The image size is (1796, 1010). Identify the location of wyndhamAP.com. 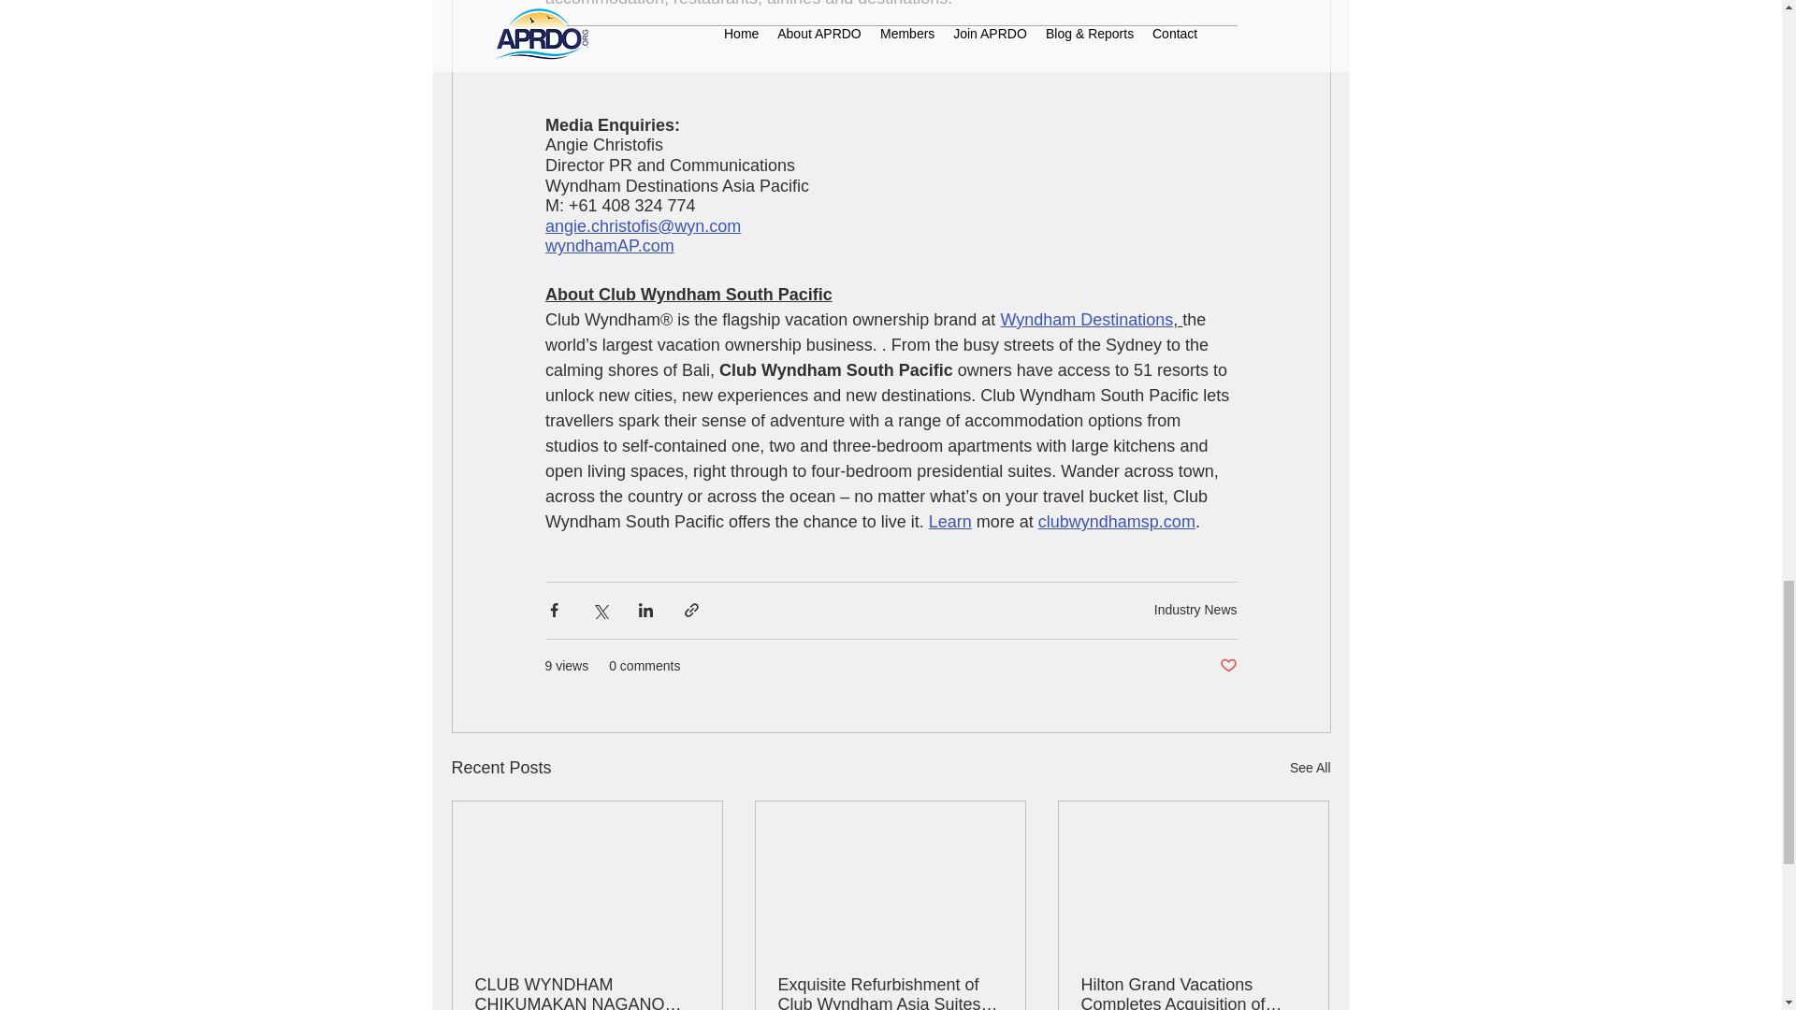
(608, 245).